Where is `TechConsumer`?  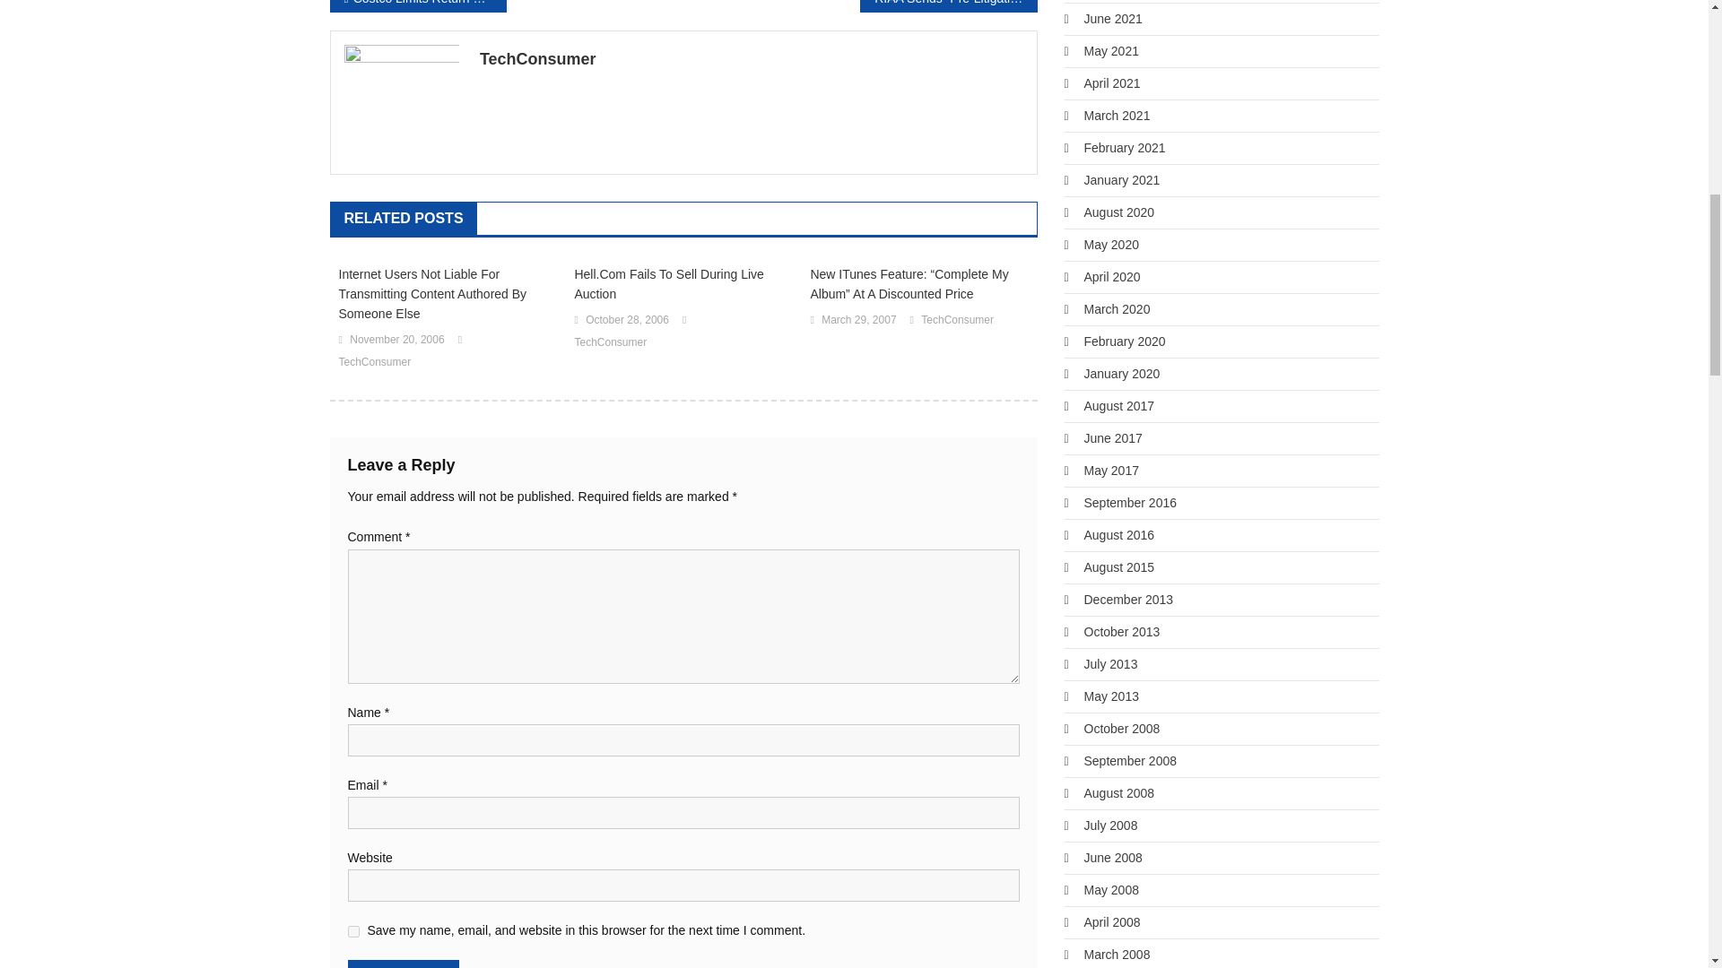 TechConsumer is located at coordinates (610, 342).